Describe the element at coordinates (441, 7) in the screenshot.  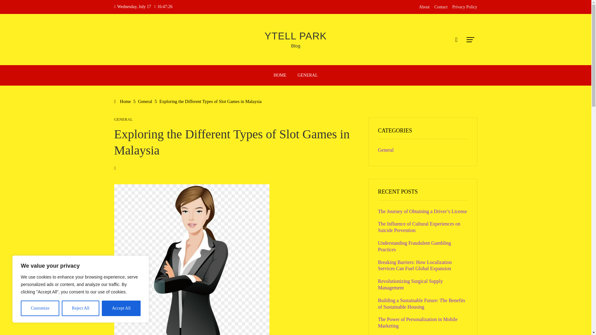
I see `Contact` at that location.